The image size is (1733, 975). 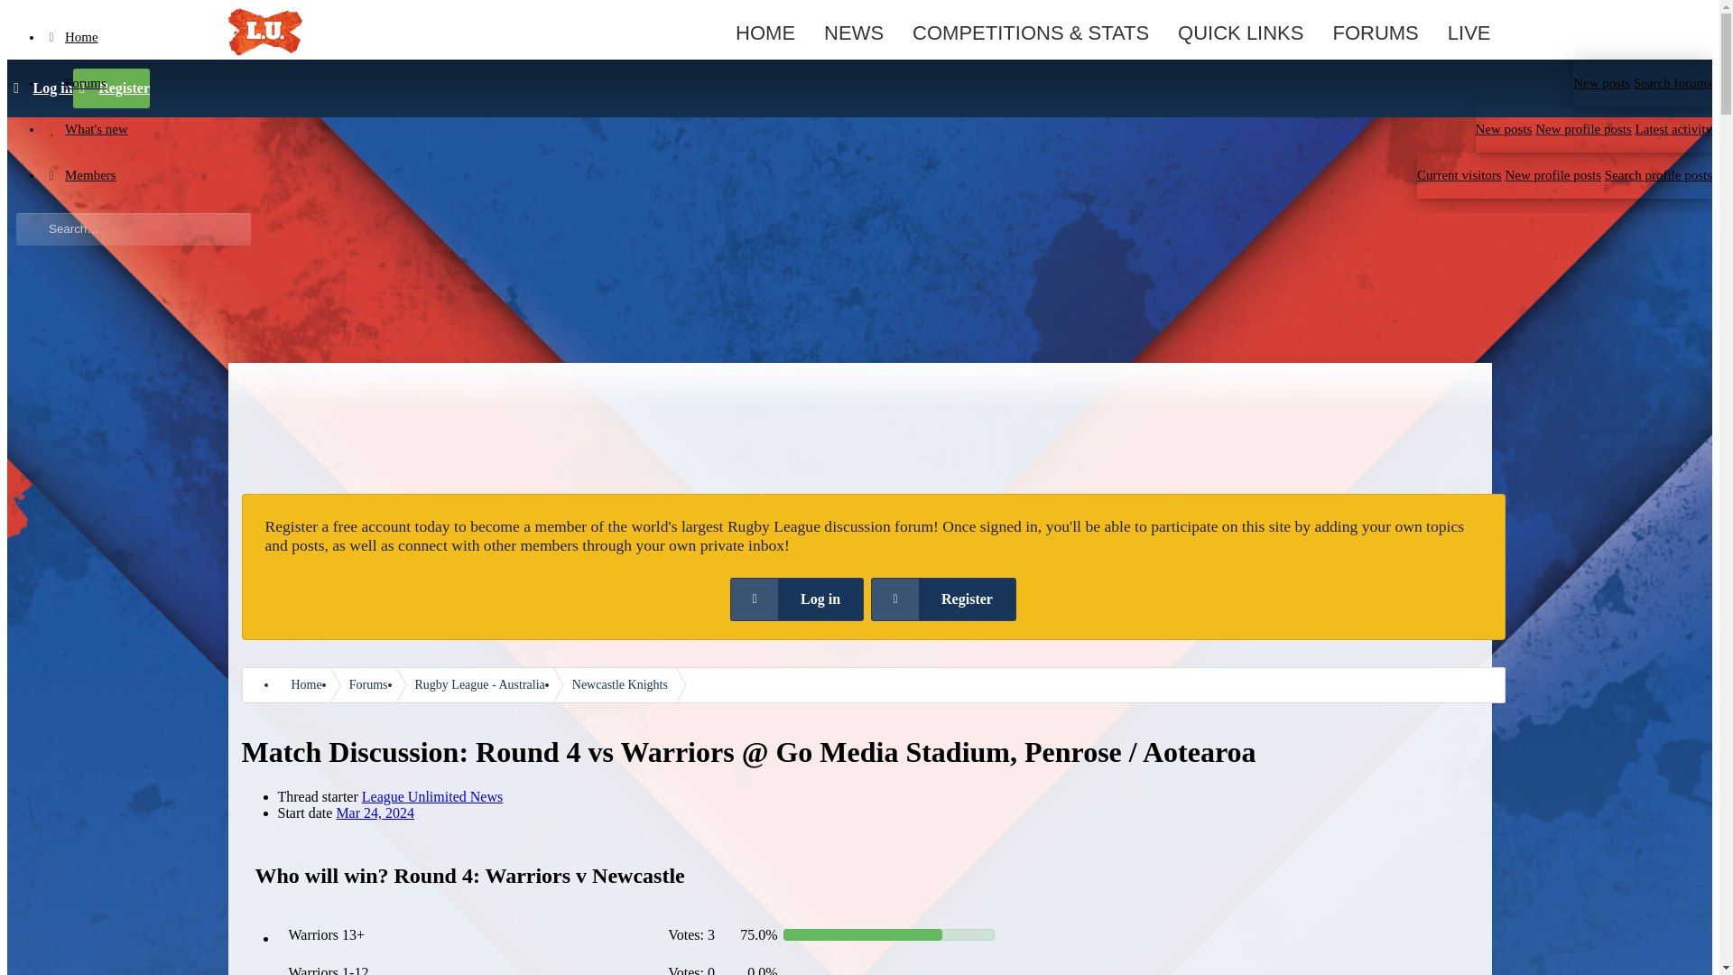 What do you see at coordinates (1469, 32) in the screenshot?
I see `LIVE` at bounding box center [1469, 32].